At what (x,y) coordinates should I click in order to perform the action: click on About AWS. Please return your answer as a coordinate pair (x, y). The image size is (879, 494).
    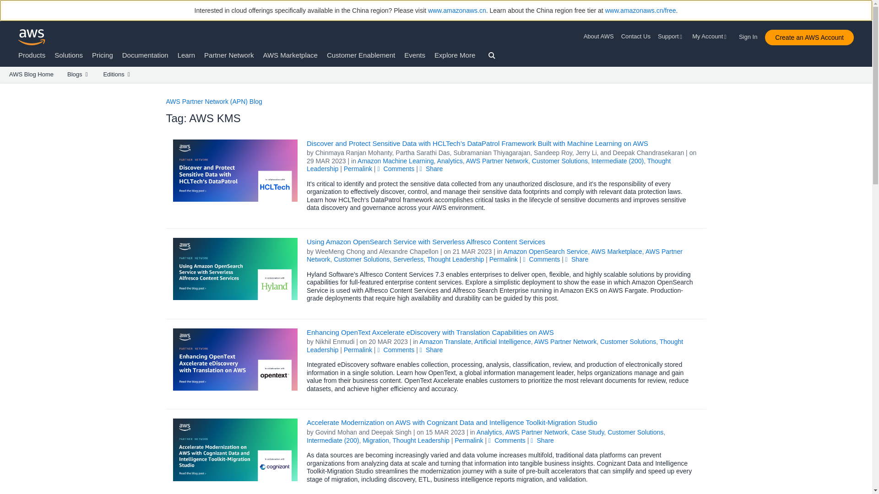
    Looking at the image, I should click on (601, 37).